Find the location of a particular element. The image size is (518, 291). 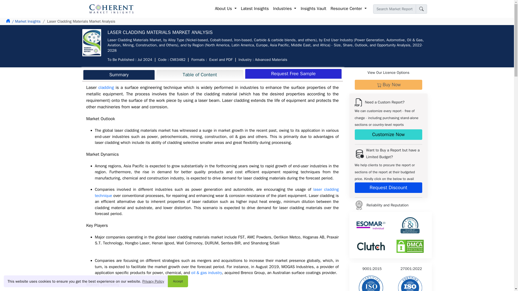

ESOMAR is located at coordinates (371, 225).